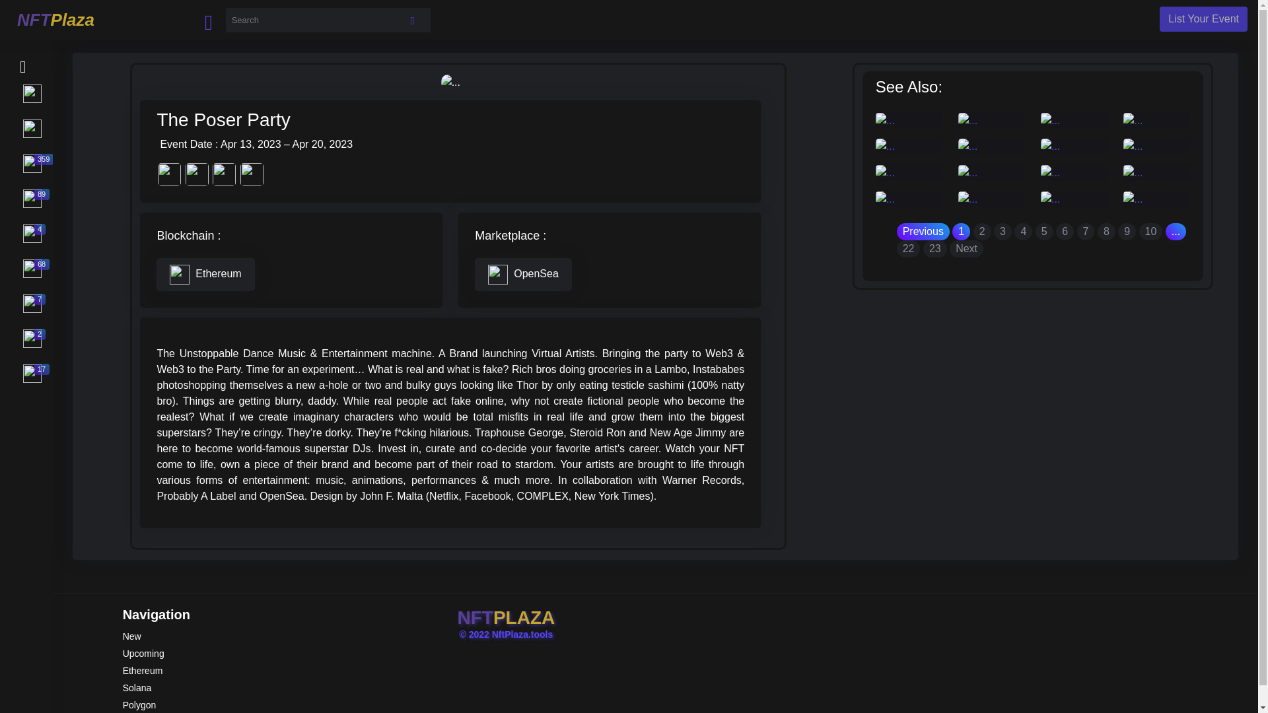 This screenshot has height=713, width=1268. What do you see at coordinates (197, 174) in the screenshot?
I see `Twitter` at bounding box center [197, 174].